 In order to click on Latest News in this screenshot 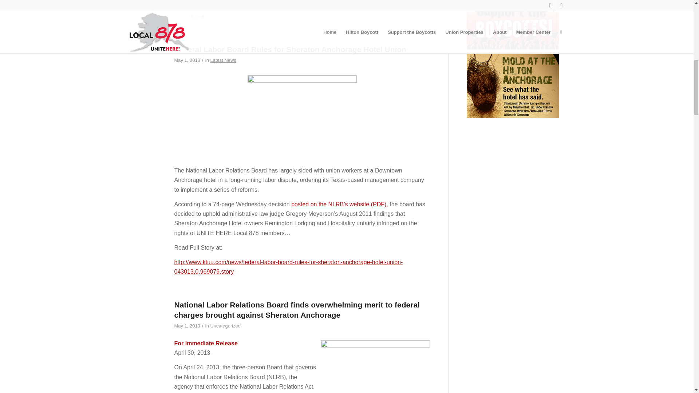, I will do `click(223, 60)`.